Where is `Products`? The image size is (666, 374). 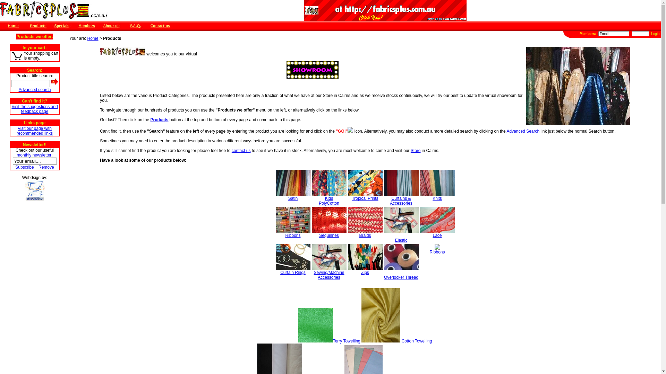 Products is located at coordinates (159, 120).